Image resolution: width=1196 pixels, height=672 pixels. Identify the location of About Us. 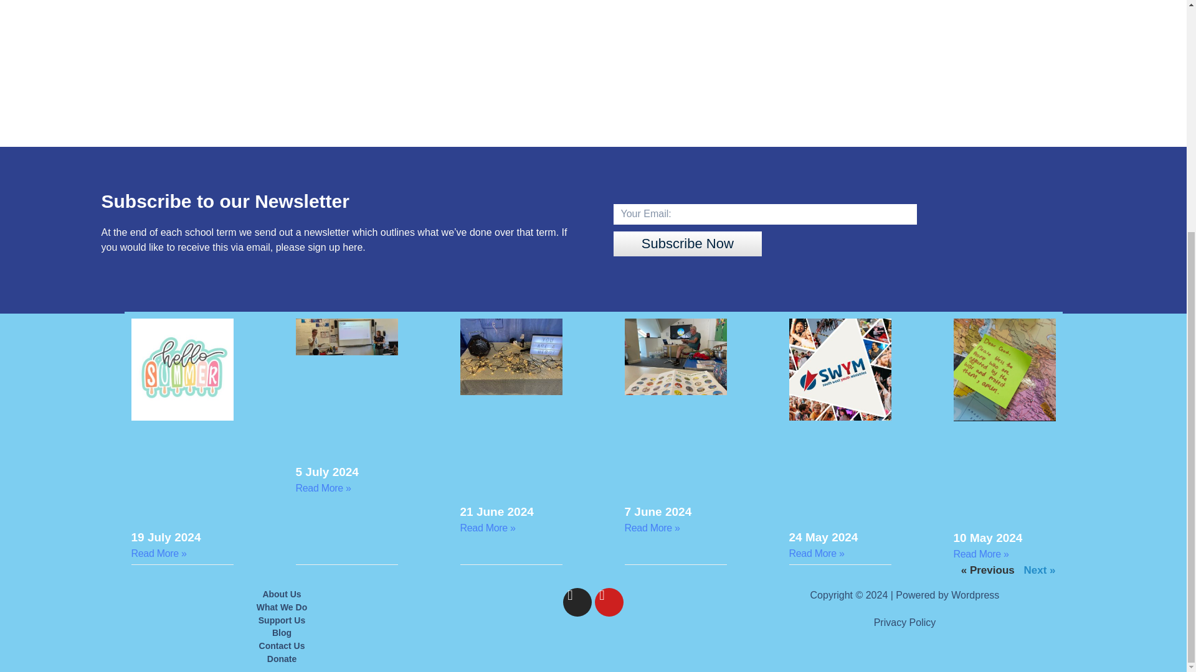
(281, 594).